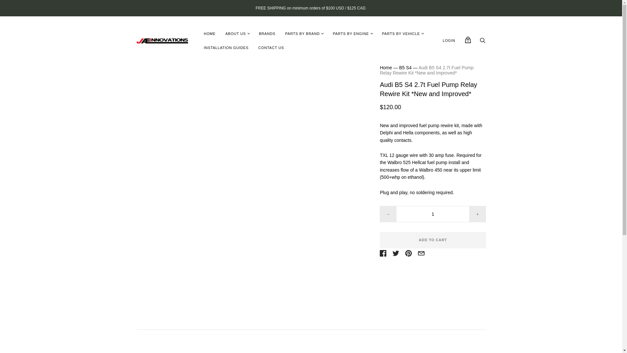 This screenshot has width=627, height=353. I want to click on PARTS BY VEHICLE, so click(401, 34).